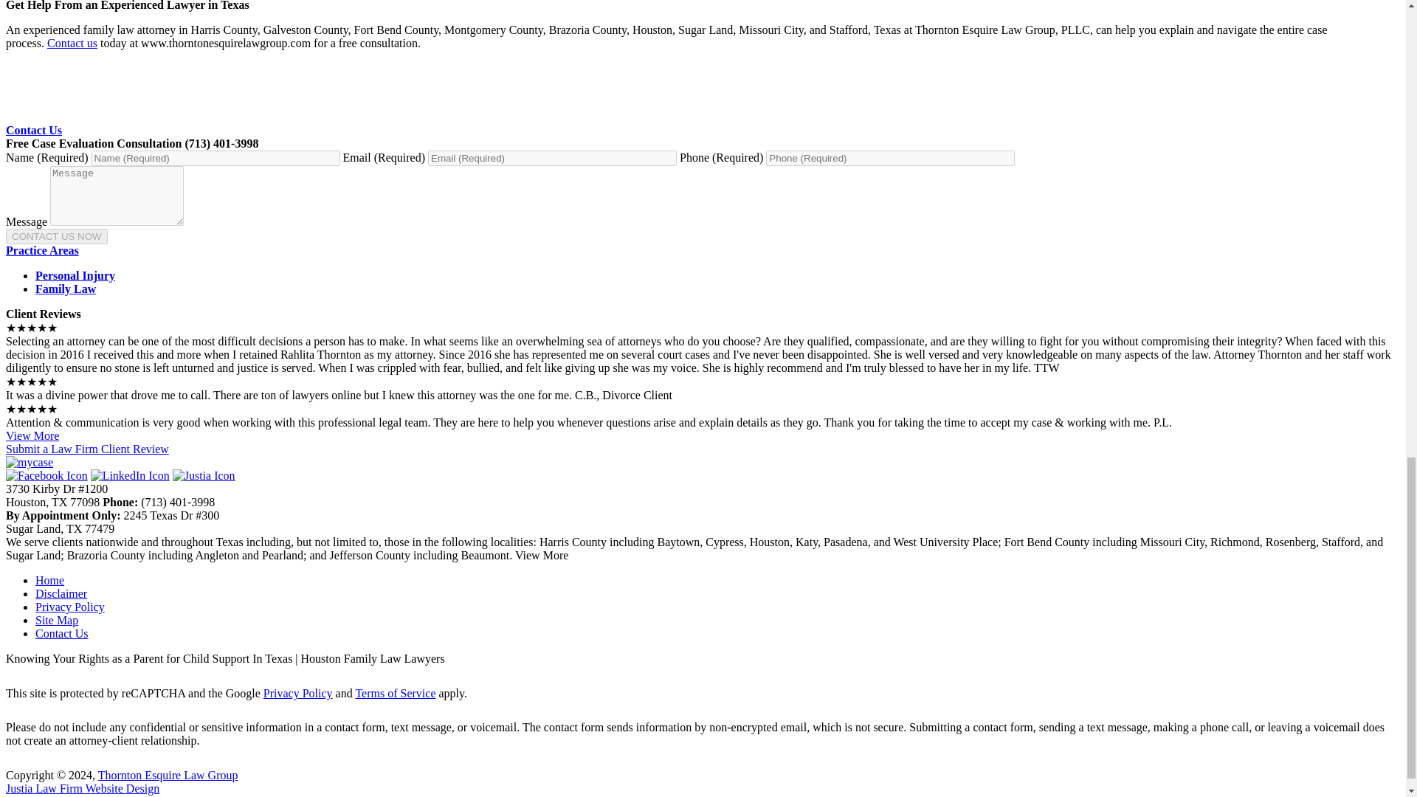 The width and height of the screenshot is (1417, 797). Describe the element at coordinates (204, 475) in the screenshot. I see `Justia` at that location.